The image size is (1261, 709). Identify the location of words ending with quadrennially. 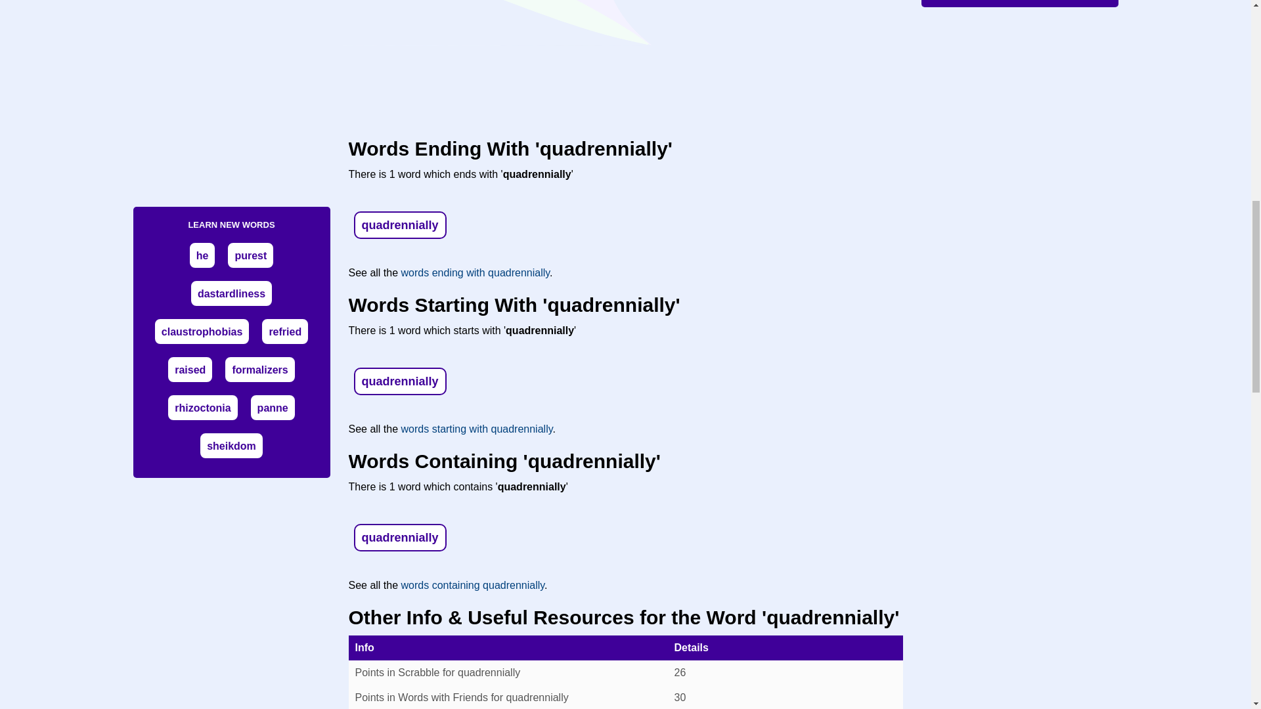
(476, 273).